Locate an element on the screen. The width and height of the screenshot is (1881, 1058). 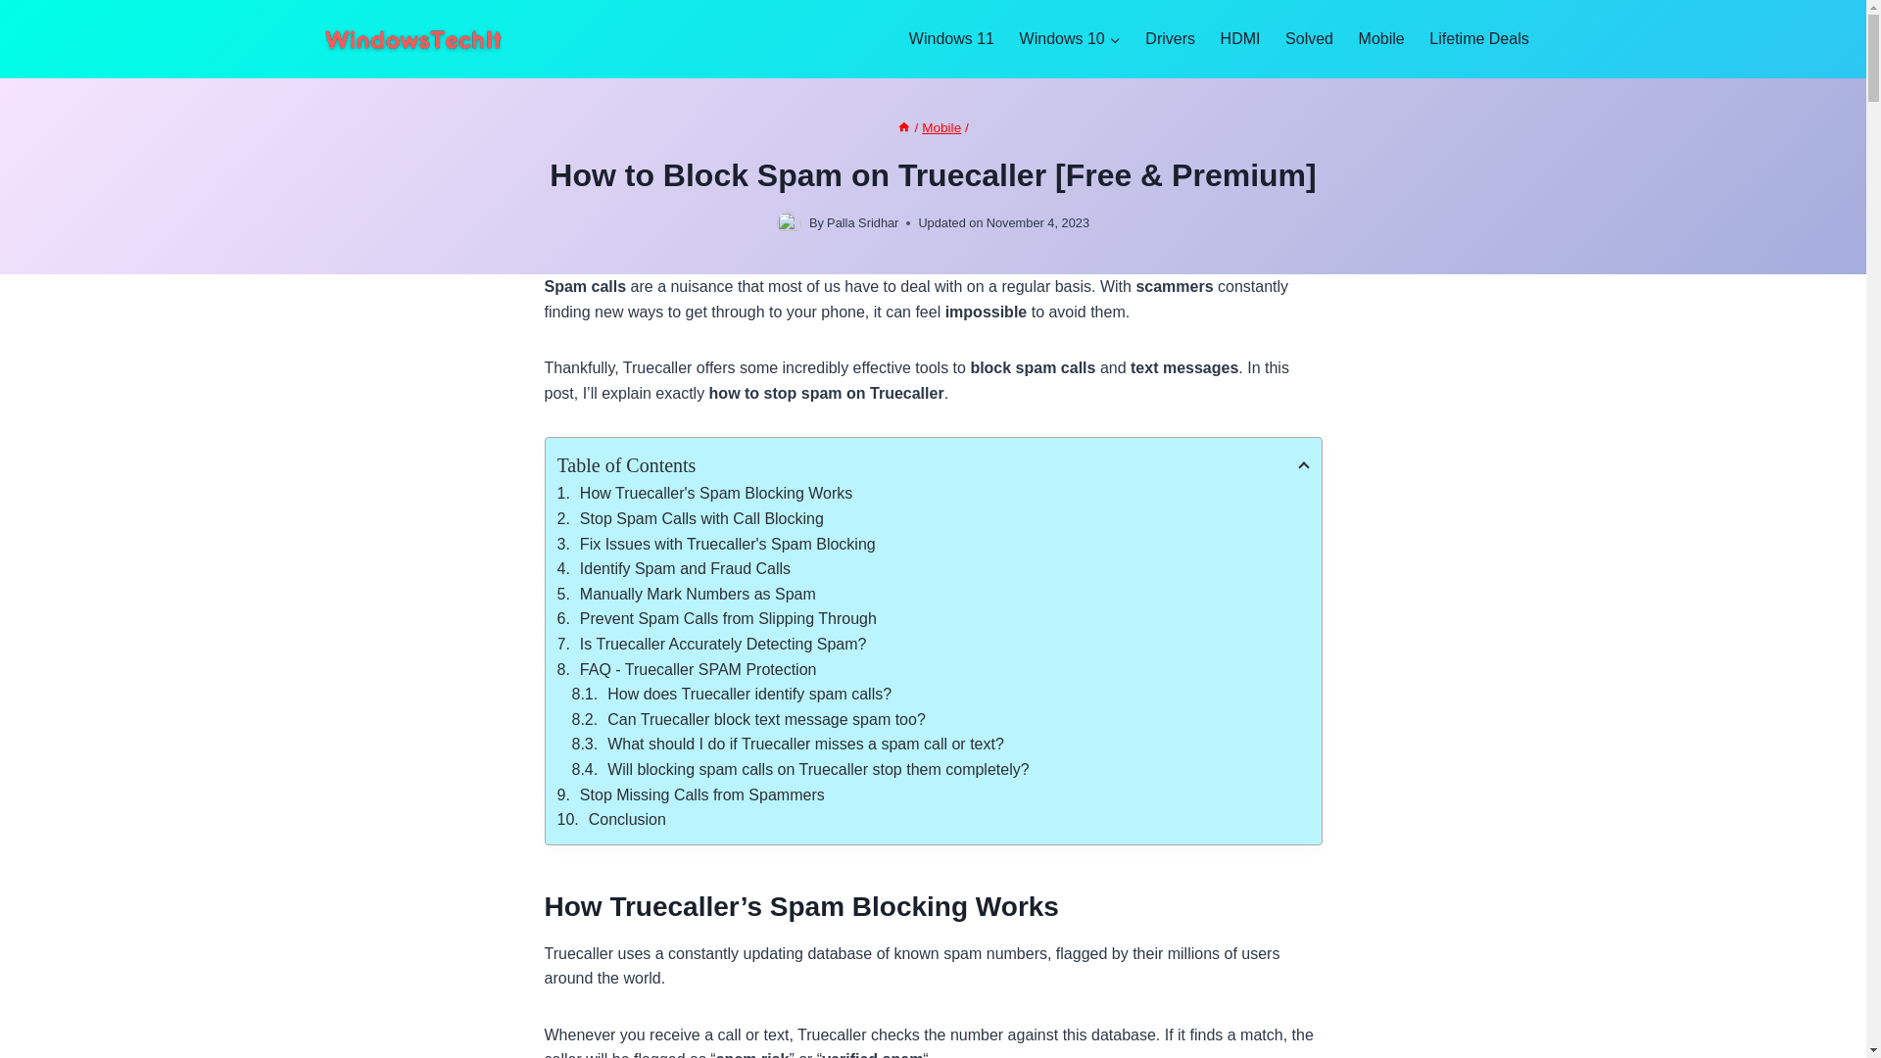
How Truecaller's Spam Blocking Works is located at coordinates (933, 494).